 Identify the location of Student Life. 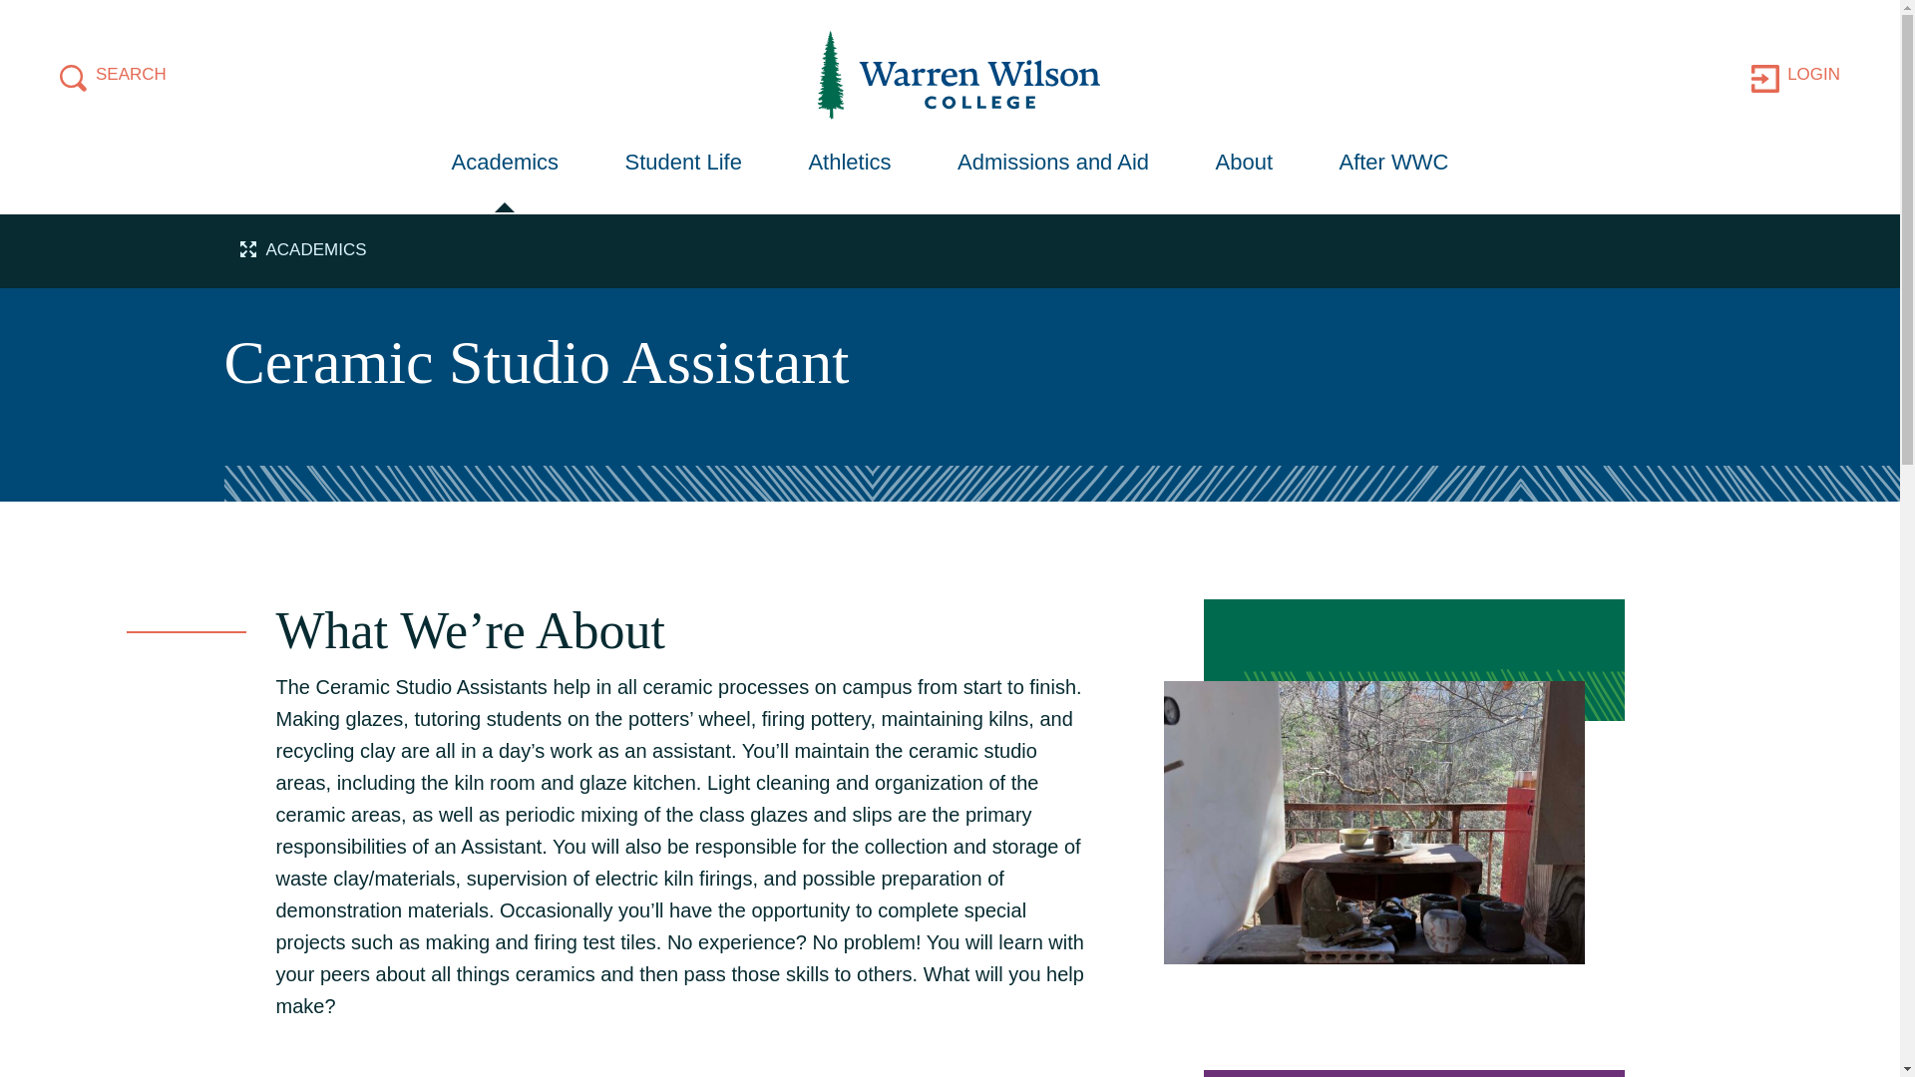
(684, 170).